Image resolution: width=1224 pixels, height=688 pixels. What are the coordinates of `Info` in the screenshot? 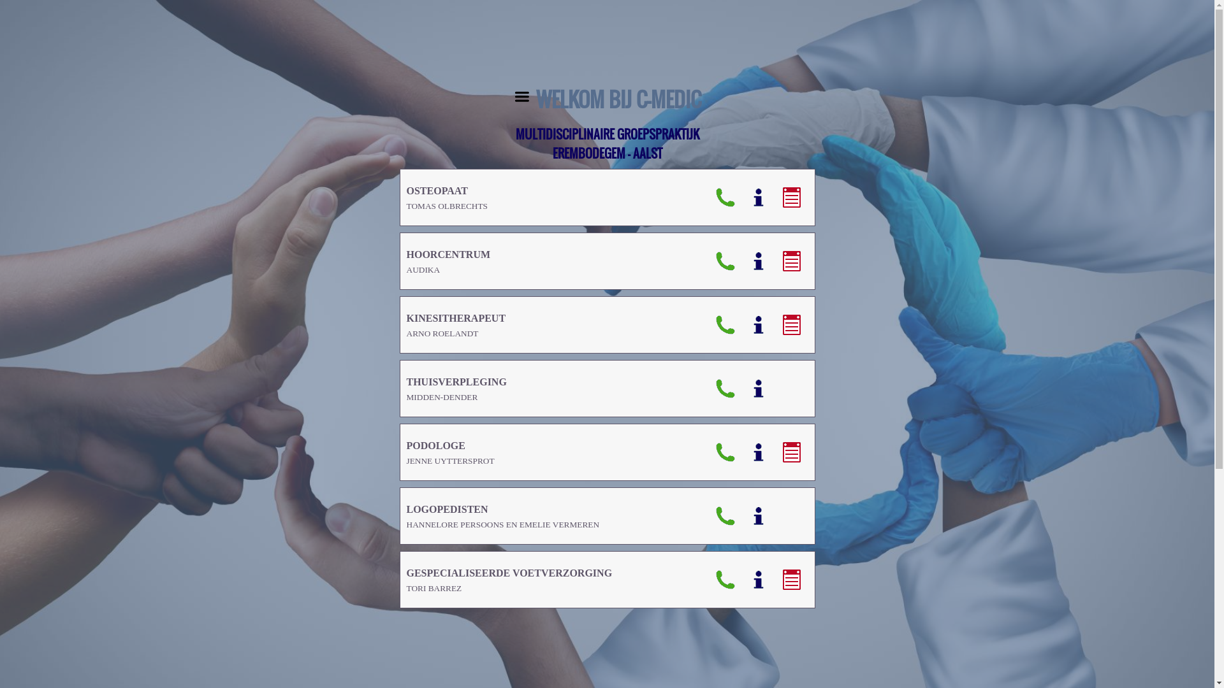 It's located at (759, 197).